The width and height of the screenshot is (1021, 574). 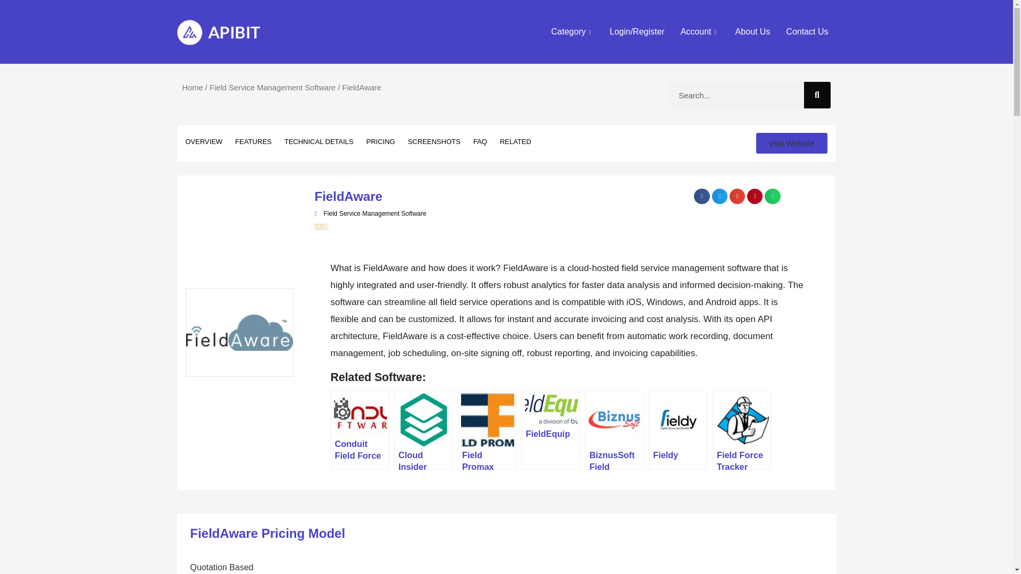 I want to click on FieldEquip 11, so click(x=551, y=409).